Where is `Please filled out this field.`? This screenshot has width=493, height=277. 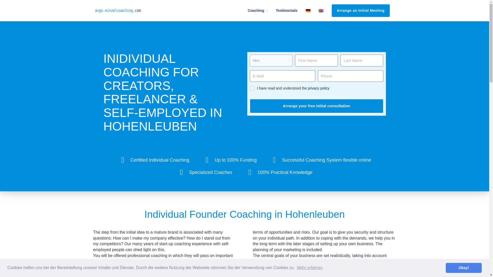 Please filled out this field. is located at coordinates (316, 61).